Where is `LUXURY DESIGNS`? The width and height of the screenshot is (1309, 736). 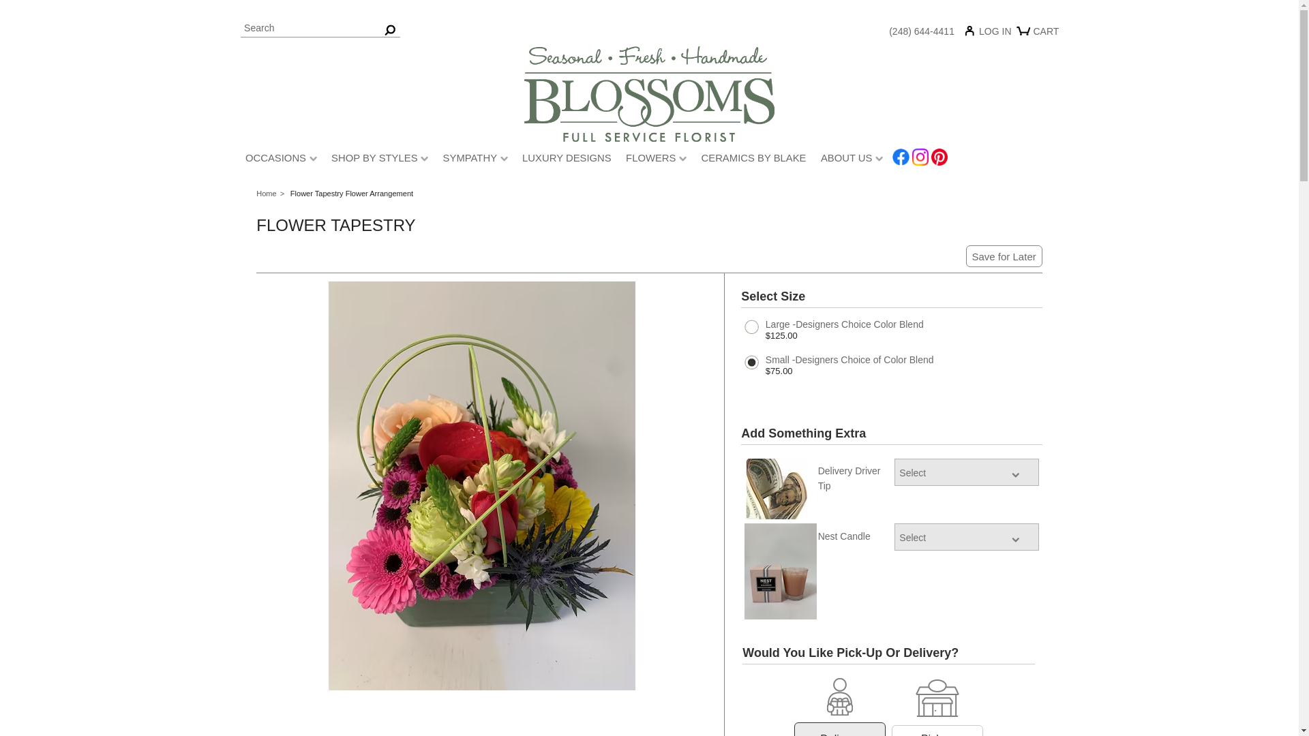 LUXURY DESIGNS is located at coordinates (567, 159).